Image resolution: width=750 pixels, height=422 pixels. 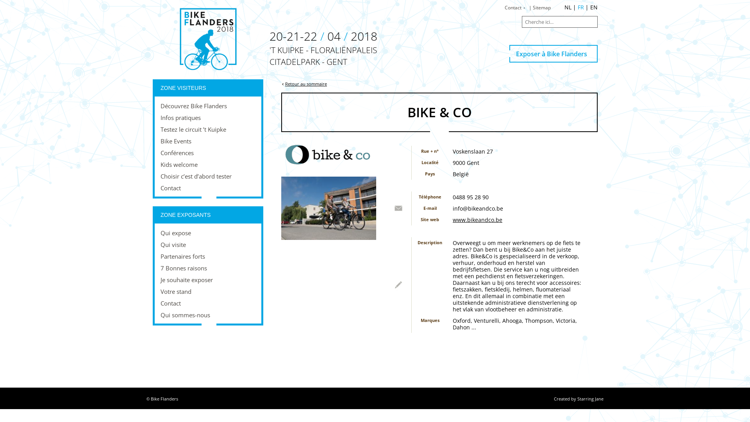 I want to click on 7 Bonnes raisons, so click(x=208, y=268).